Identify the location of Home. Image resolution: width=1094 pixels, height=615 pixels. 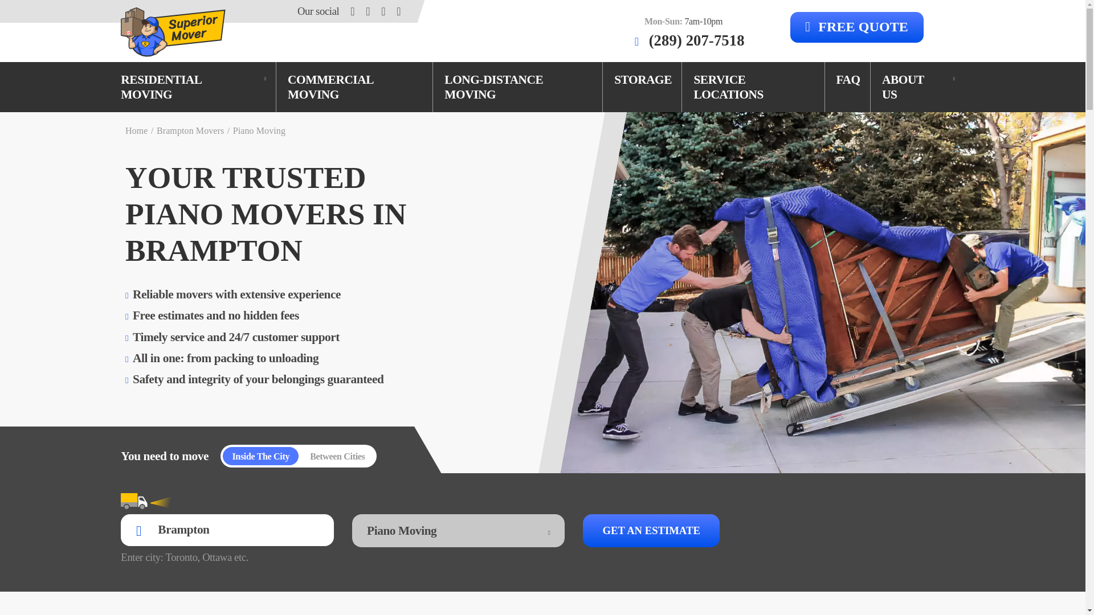
(137, 130).